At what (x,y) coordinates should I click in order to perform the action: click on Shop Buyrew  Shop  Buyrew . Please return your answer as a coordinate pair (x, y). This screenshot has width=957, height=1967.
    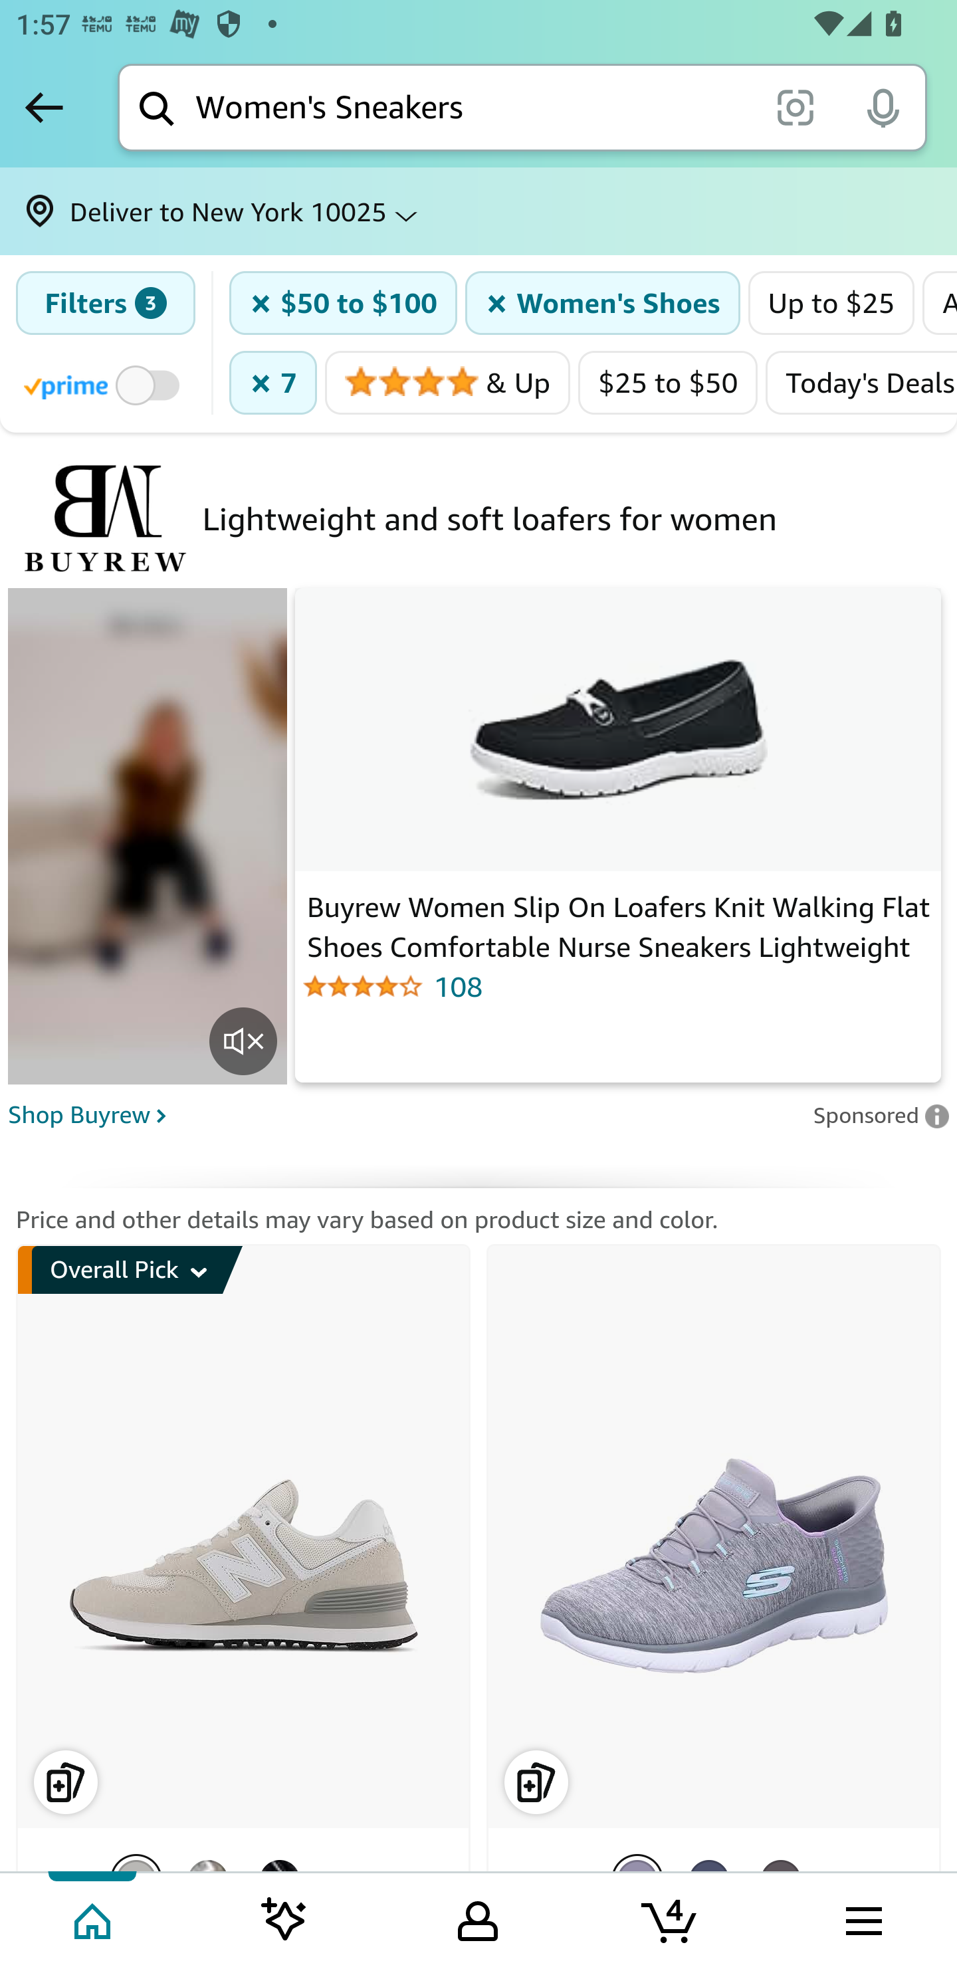
    Looking at the image, I should click on (403, 1112).